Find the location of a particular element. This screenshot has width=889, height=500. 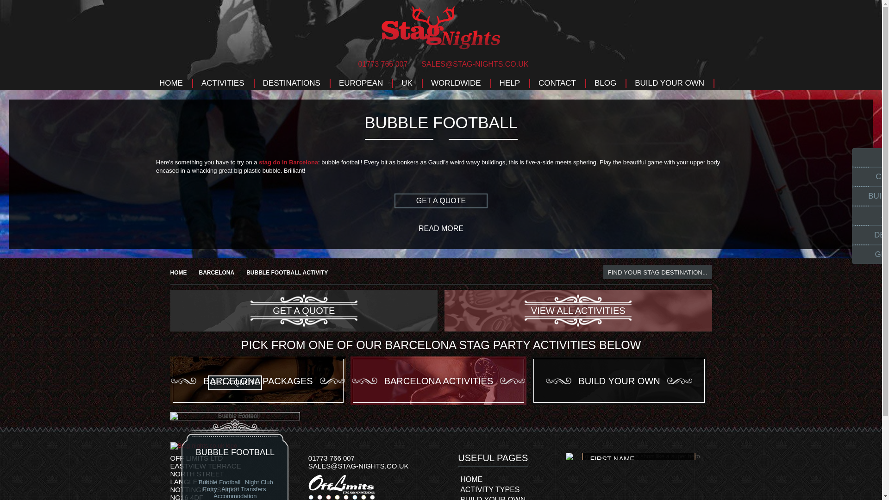

DESTINATIONS is located at coordinates (292, 83).